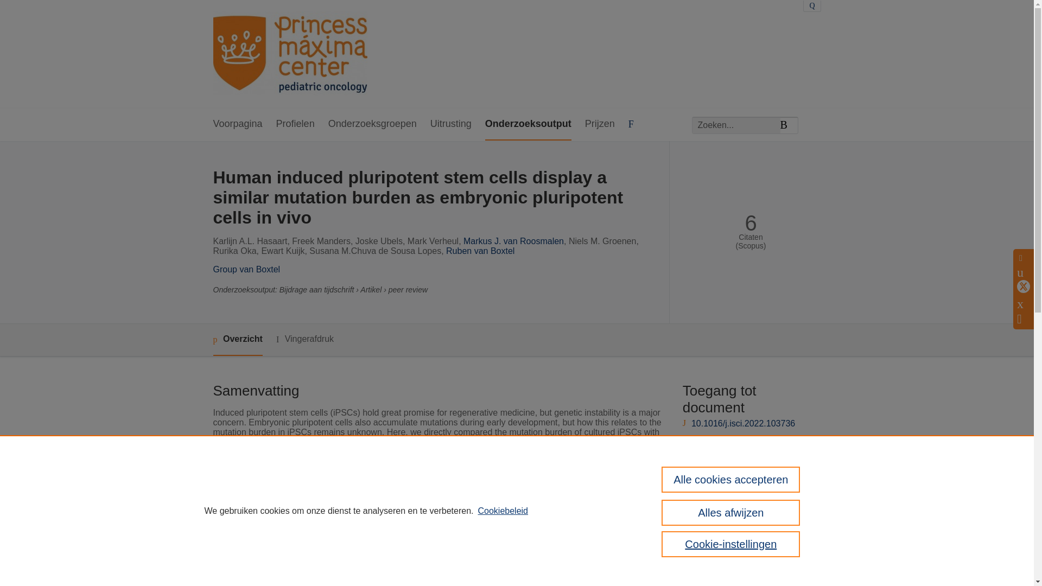  What do you see at coordinates (237, 340) in the screenshot?
I see `Overzicht` at bounding box center [237, 340].